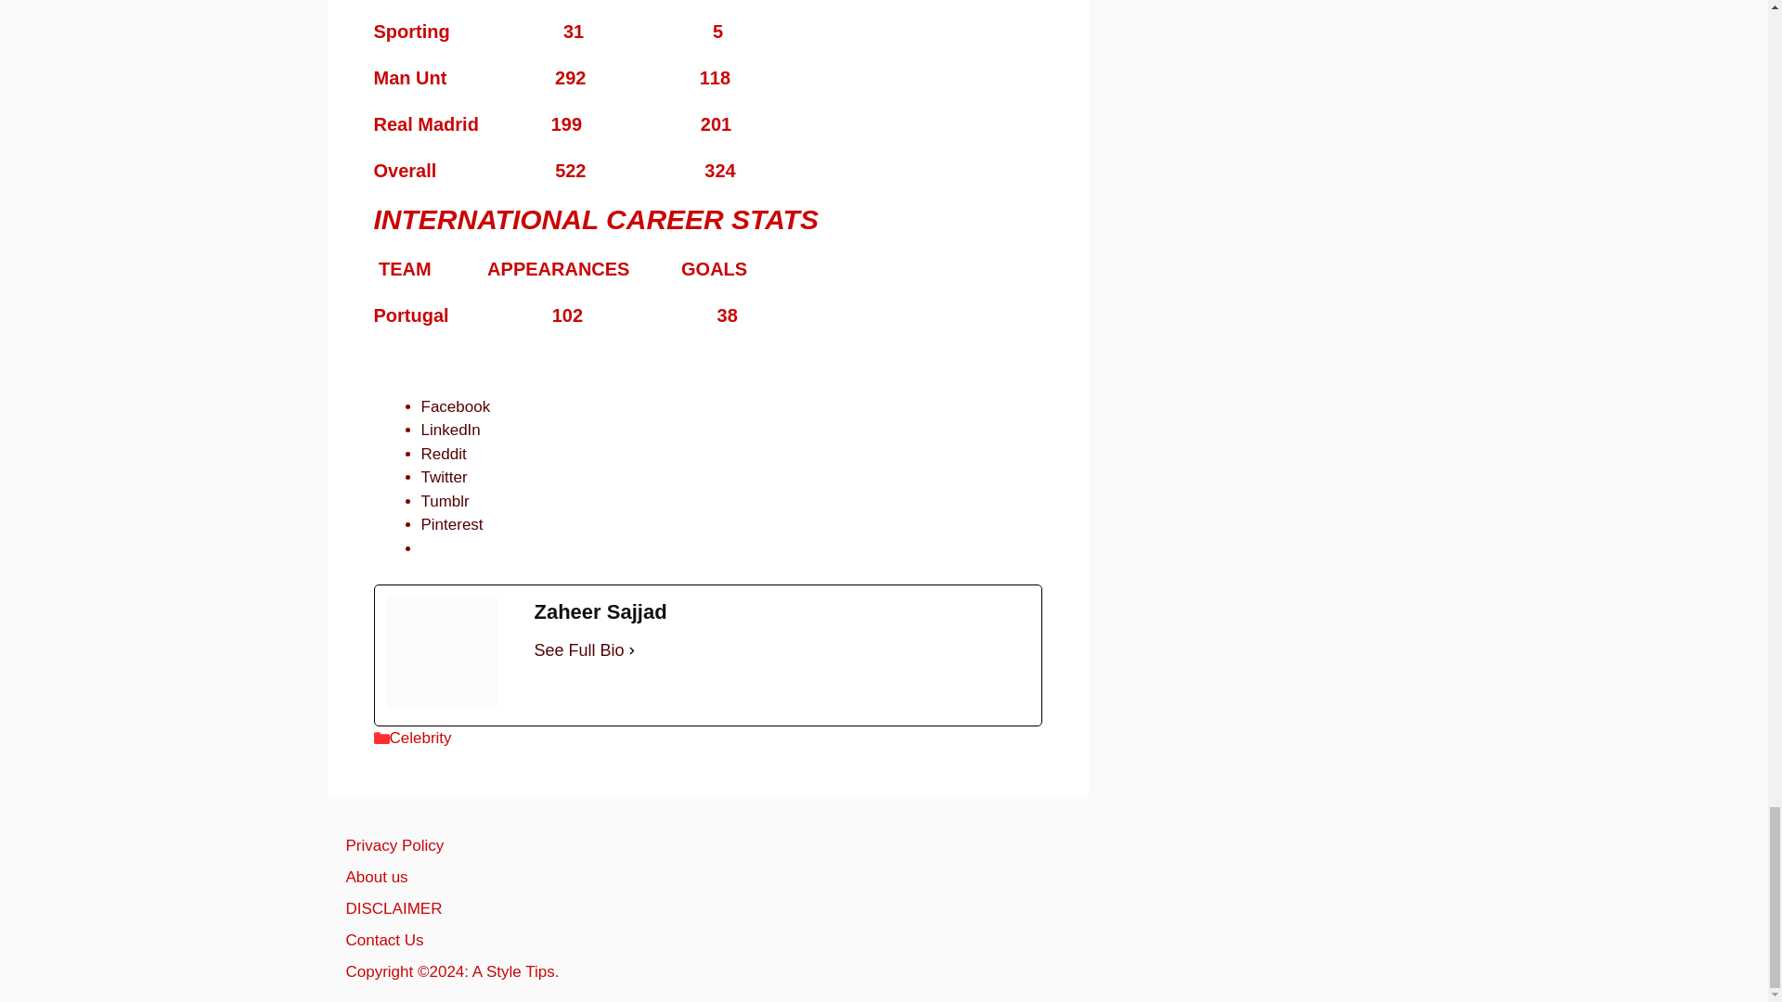 This screenshot has width=1782, height=1002. What do you see at coordinates (384, 940) in the screenshot?
I see `Contact Us` at bounding box center [384, 940].